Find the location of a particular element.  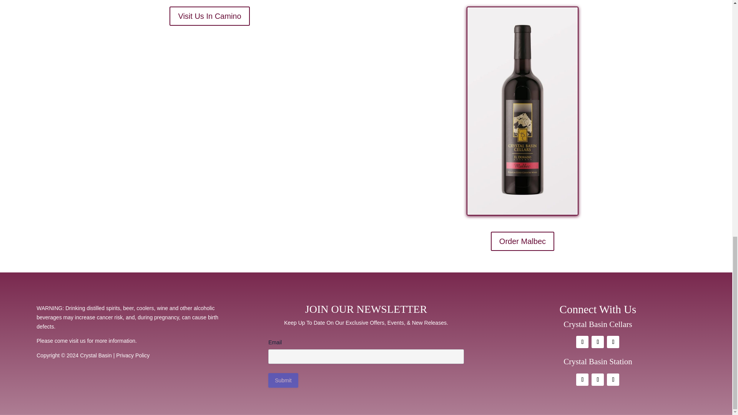

Privacy Policy is located at coordinates (133, 355).